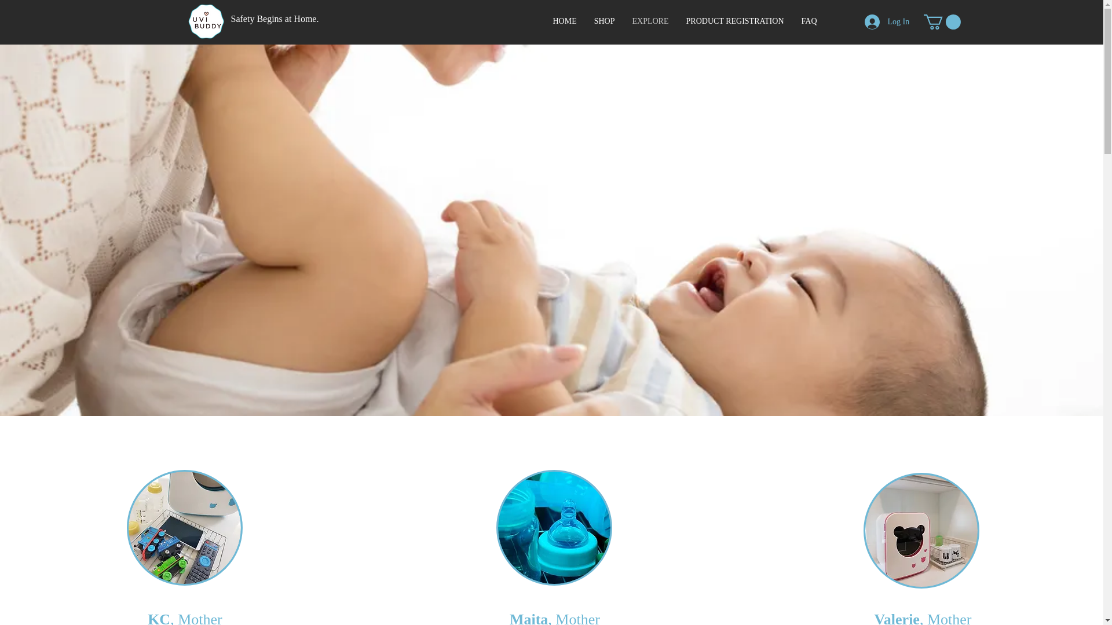 This screenshot has width=1112, height=625. Describe the element at coordinates (603, 21) in the screenshot. I see `SHOP` at that location.